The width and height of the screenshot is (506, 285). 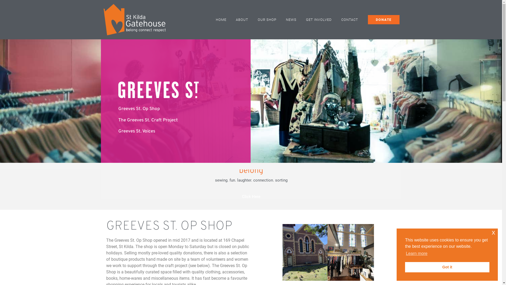 I want to click on HOME, so click(x=221, y=20).